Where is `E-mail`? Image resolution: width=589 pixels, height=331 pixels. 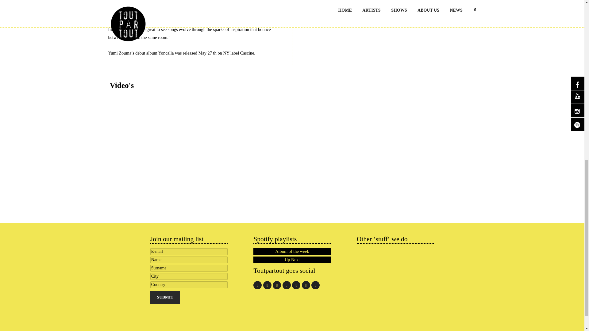 E-mail is located at coordinates (189, 251).